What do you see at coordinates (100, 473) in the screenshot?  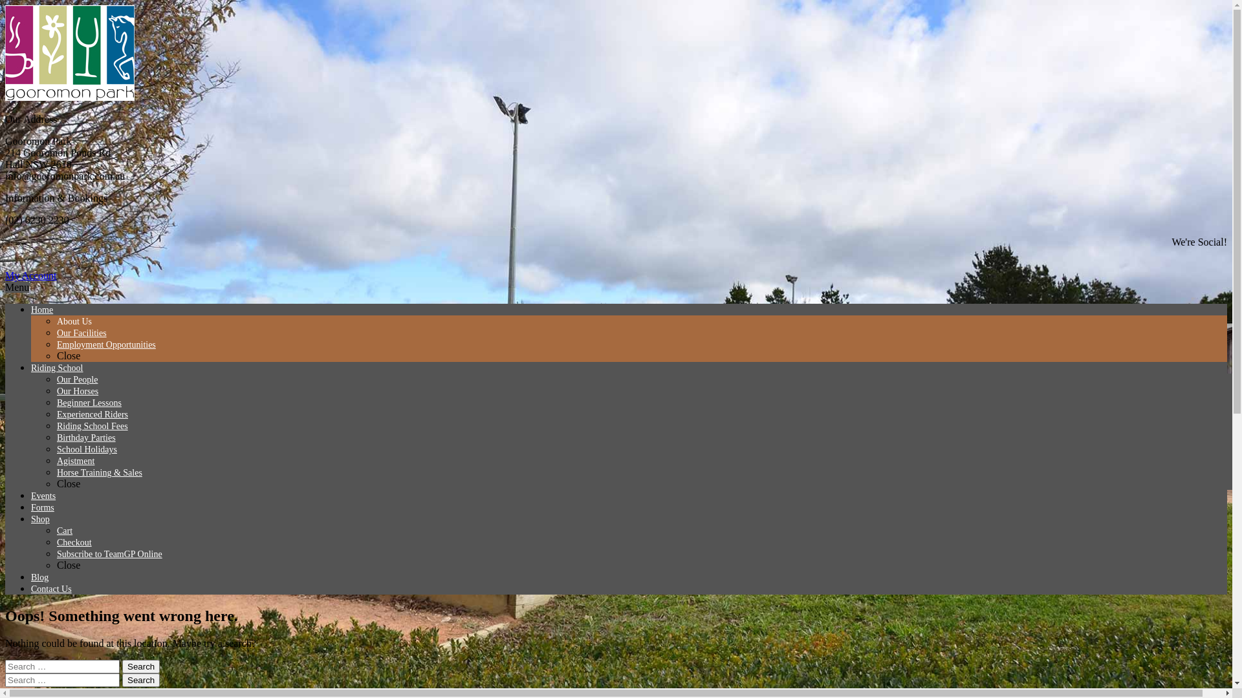 I see `Horse Training & Sales` at bounding box center [100, 473].